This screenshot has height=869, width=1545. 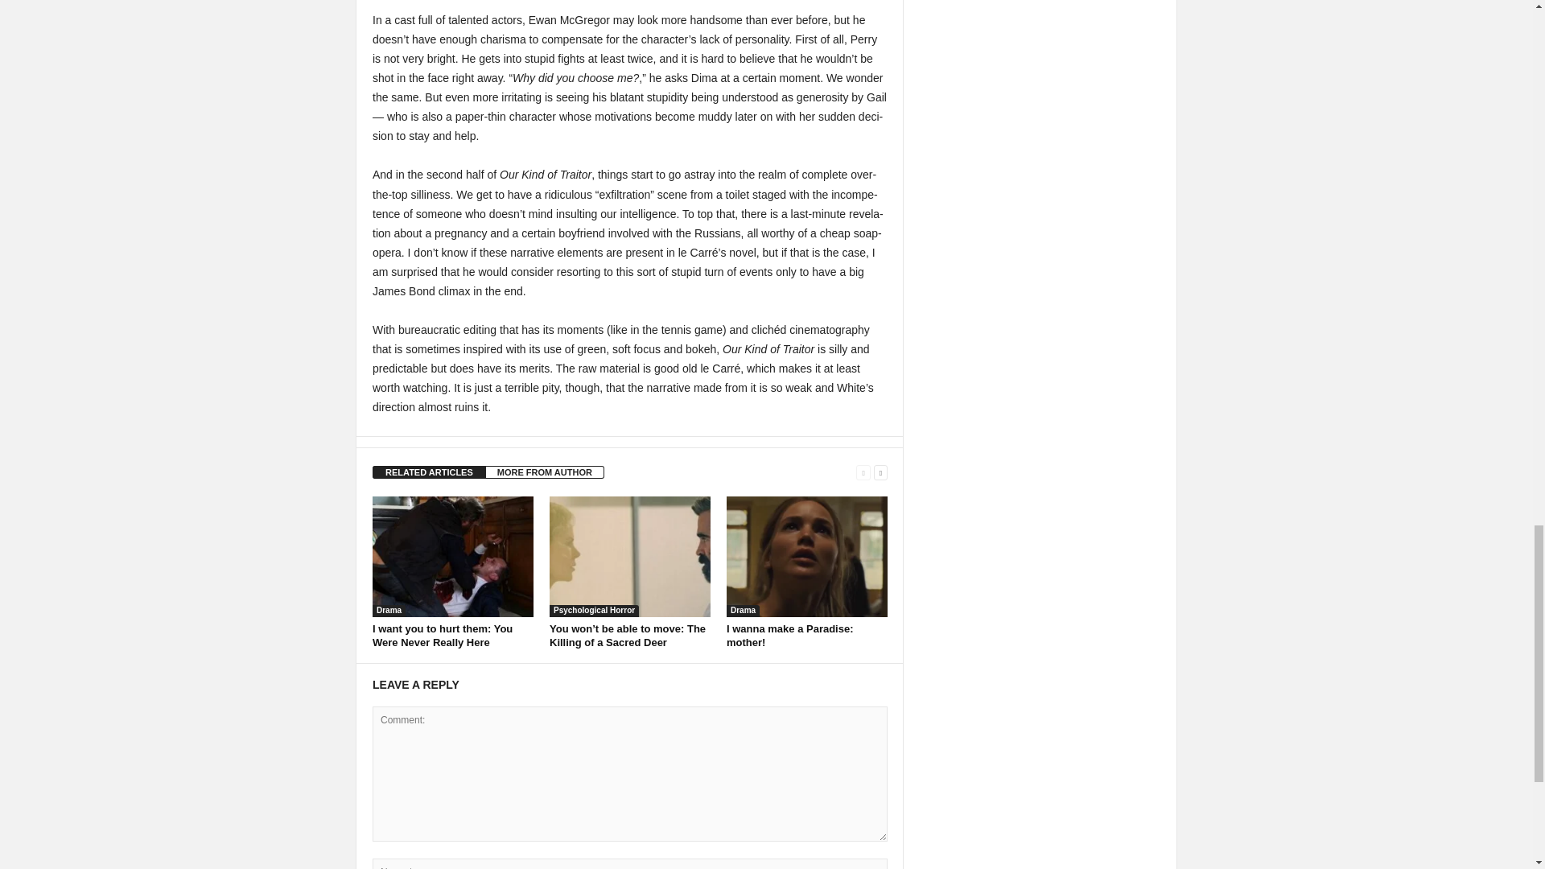 I want to click on Drama, so click(x=388, y=610).